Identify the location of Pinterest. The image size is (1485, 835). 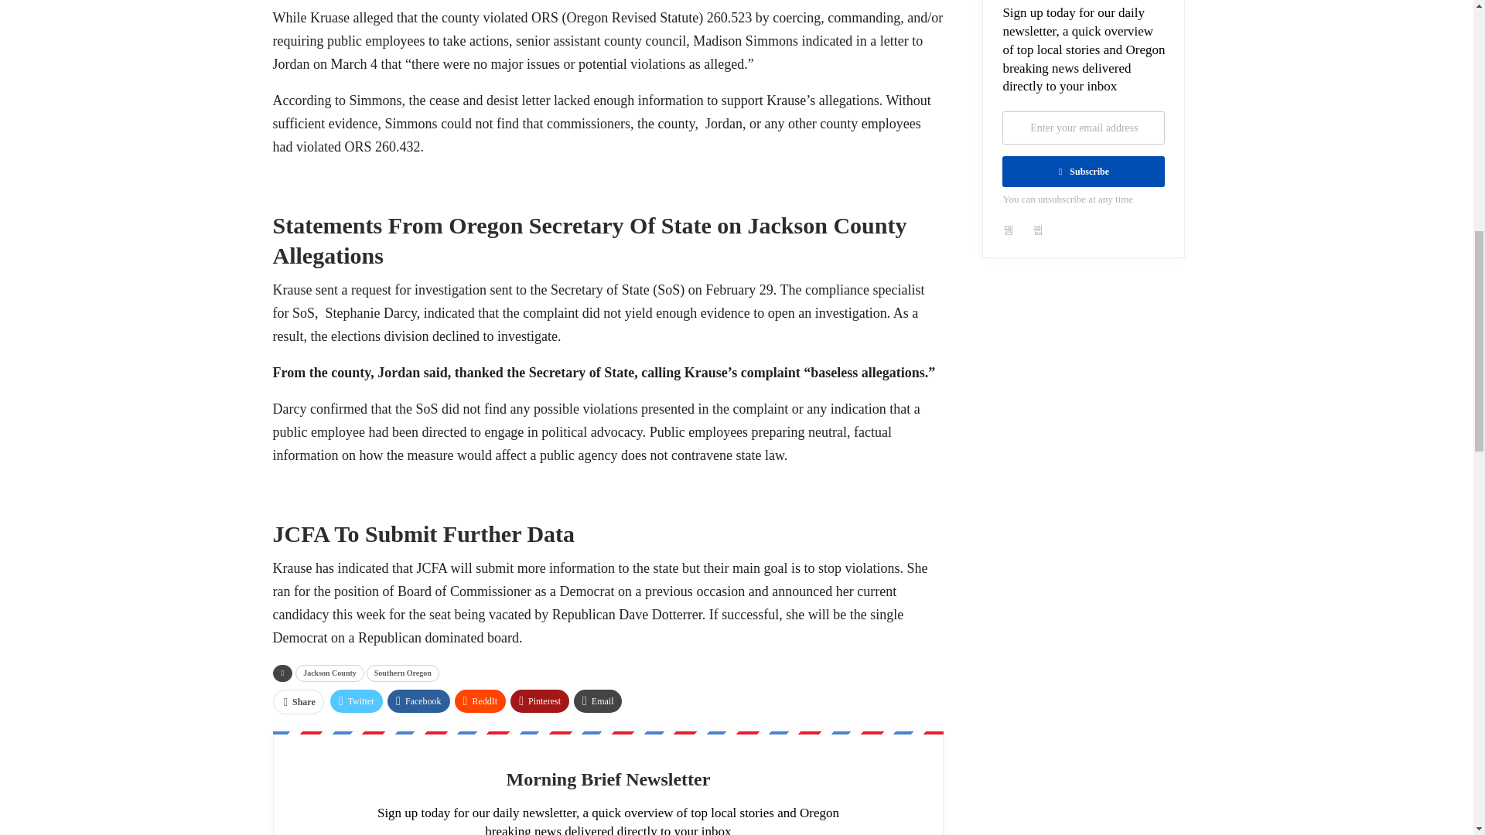
(540, 701).